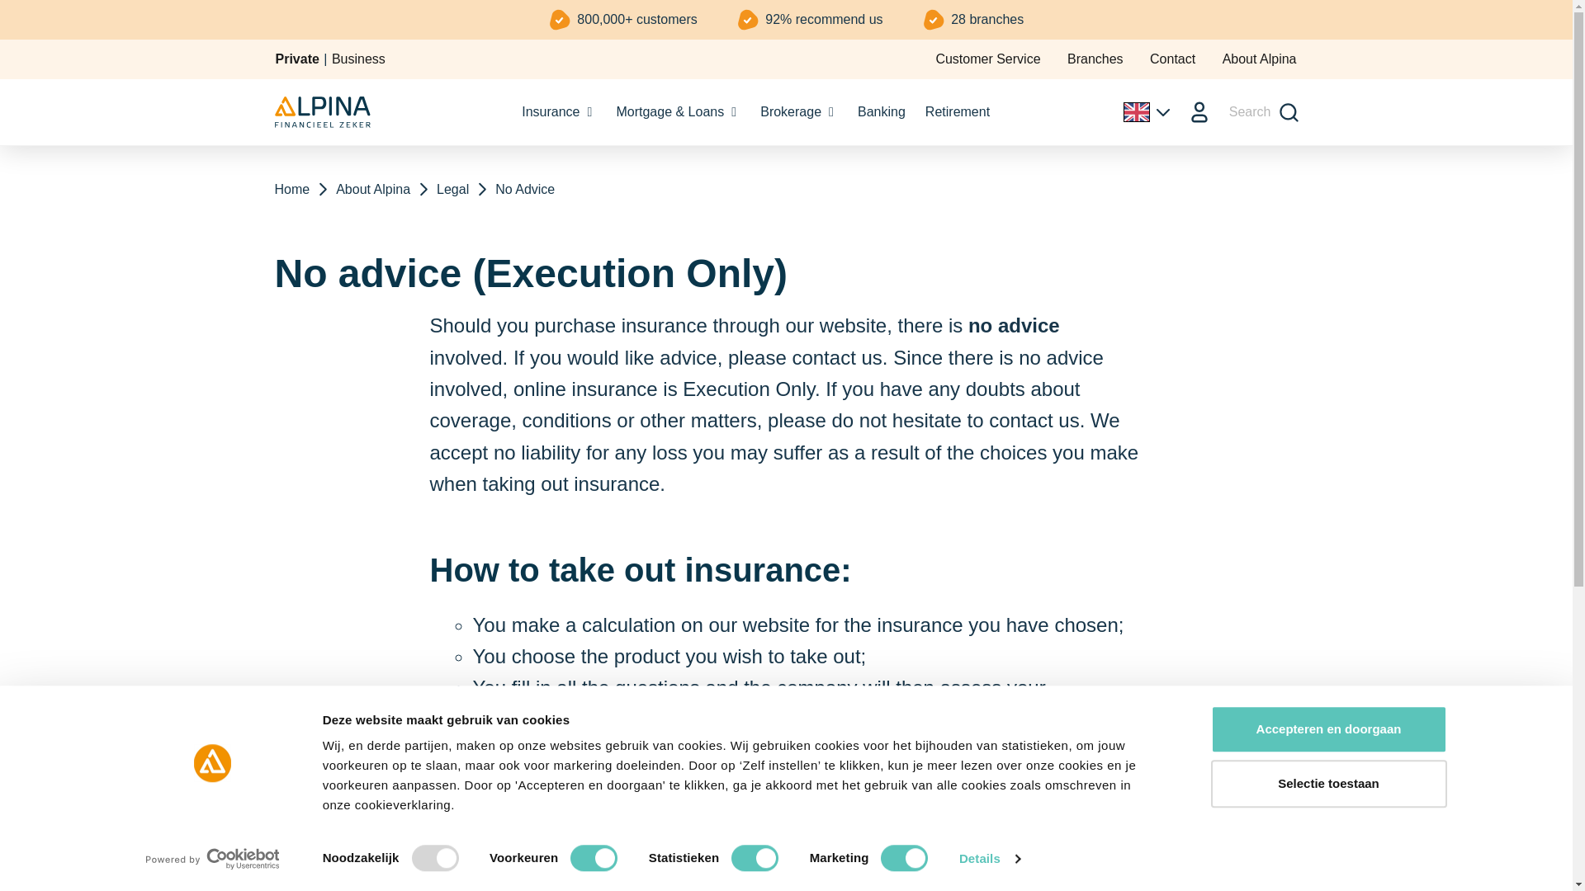 This screenshot has height=891, width=1585. I want to click on Details, so click(989, 859).